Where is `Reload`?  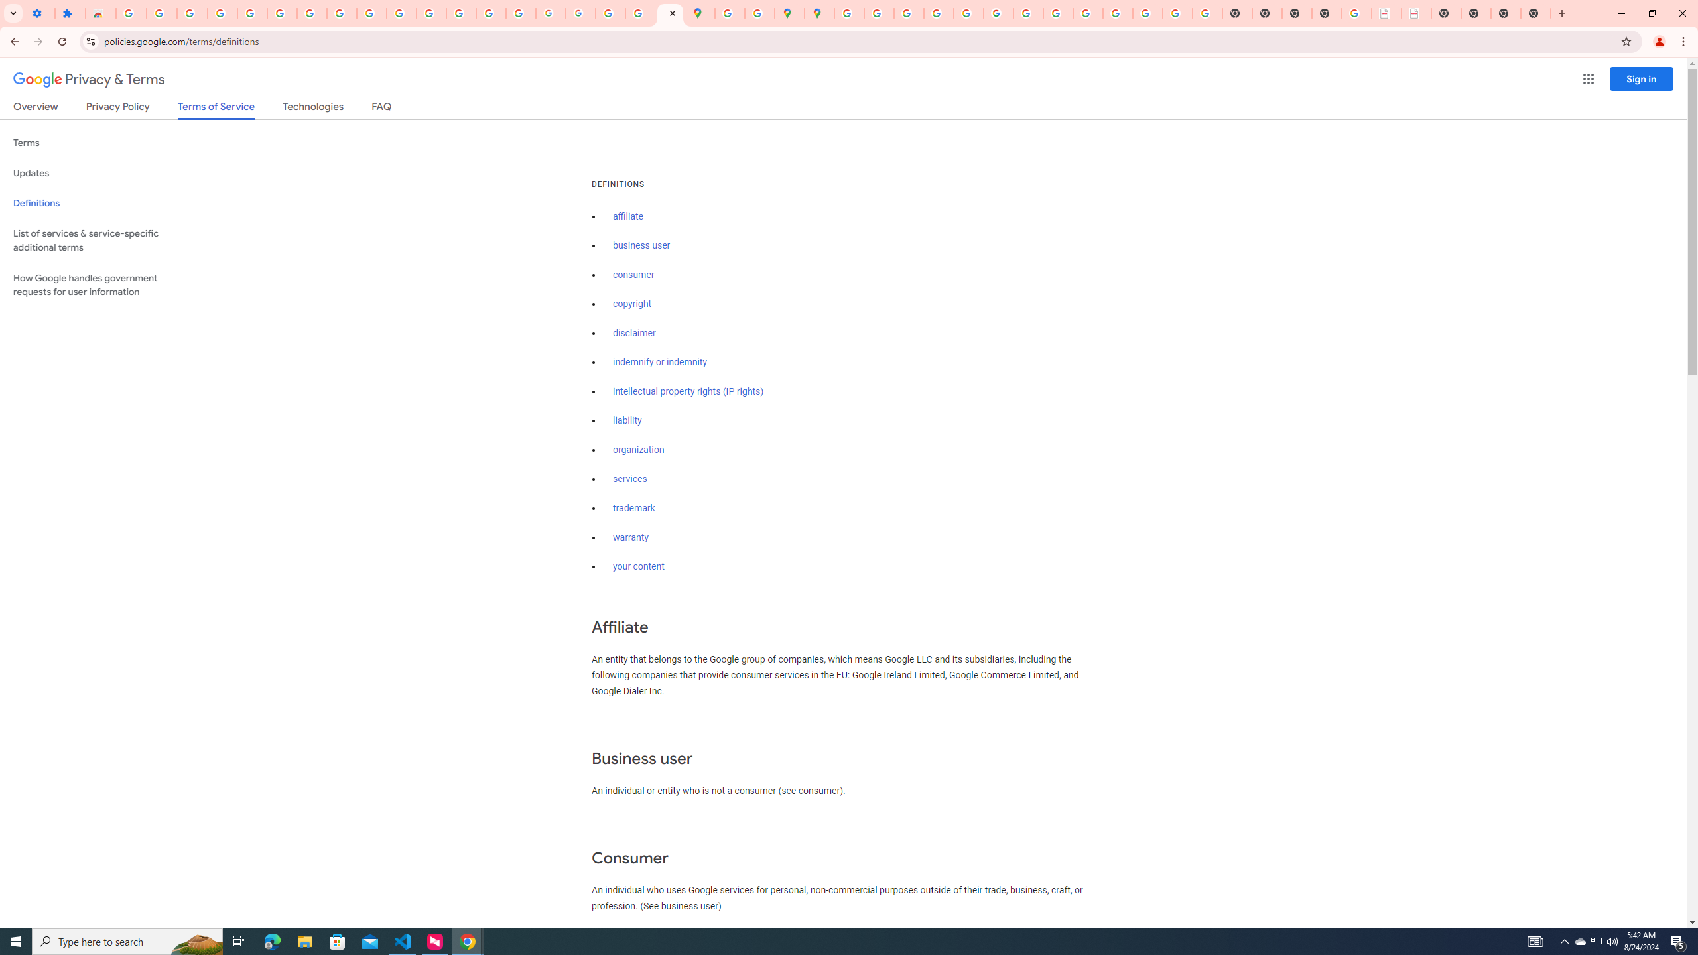
Reload is located at coordinates (62, 42).